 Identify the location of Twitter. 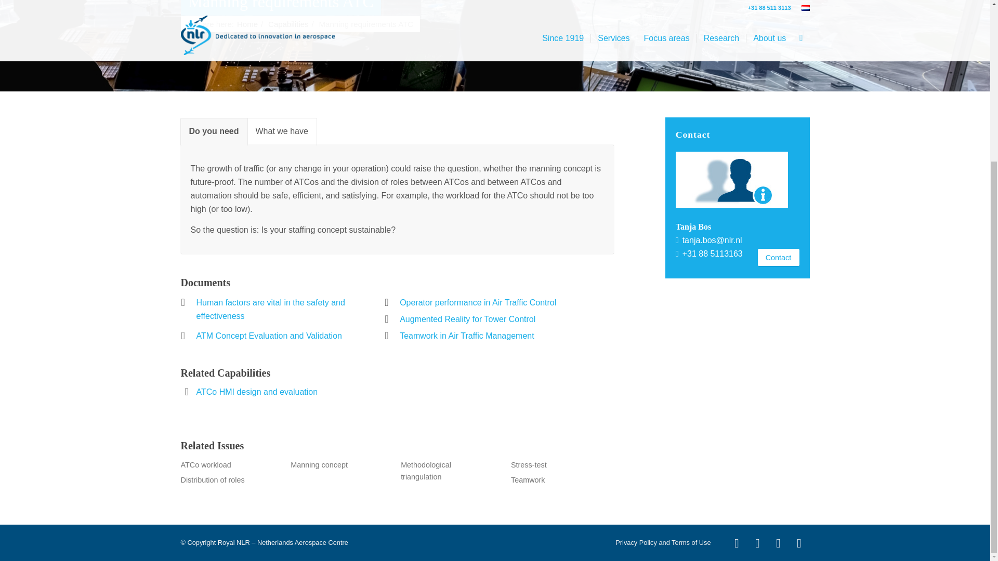
(779, 543).